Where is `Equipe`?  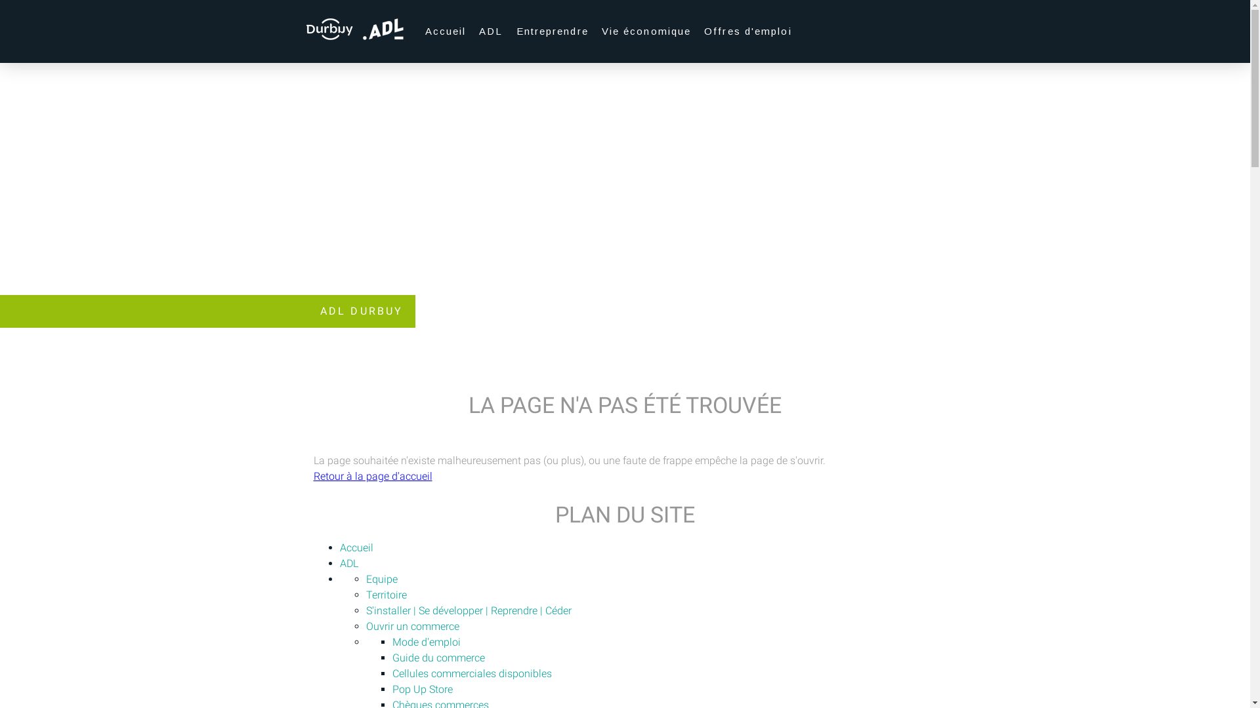
Equipe is located at coordinates (382, 580).